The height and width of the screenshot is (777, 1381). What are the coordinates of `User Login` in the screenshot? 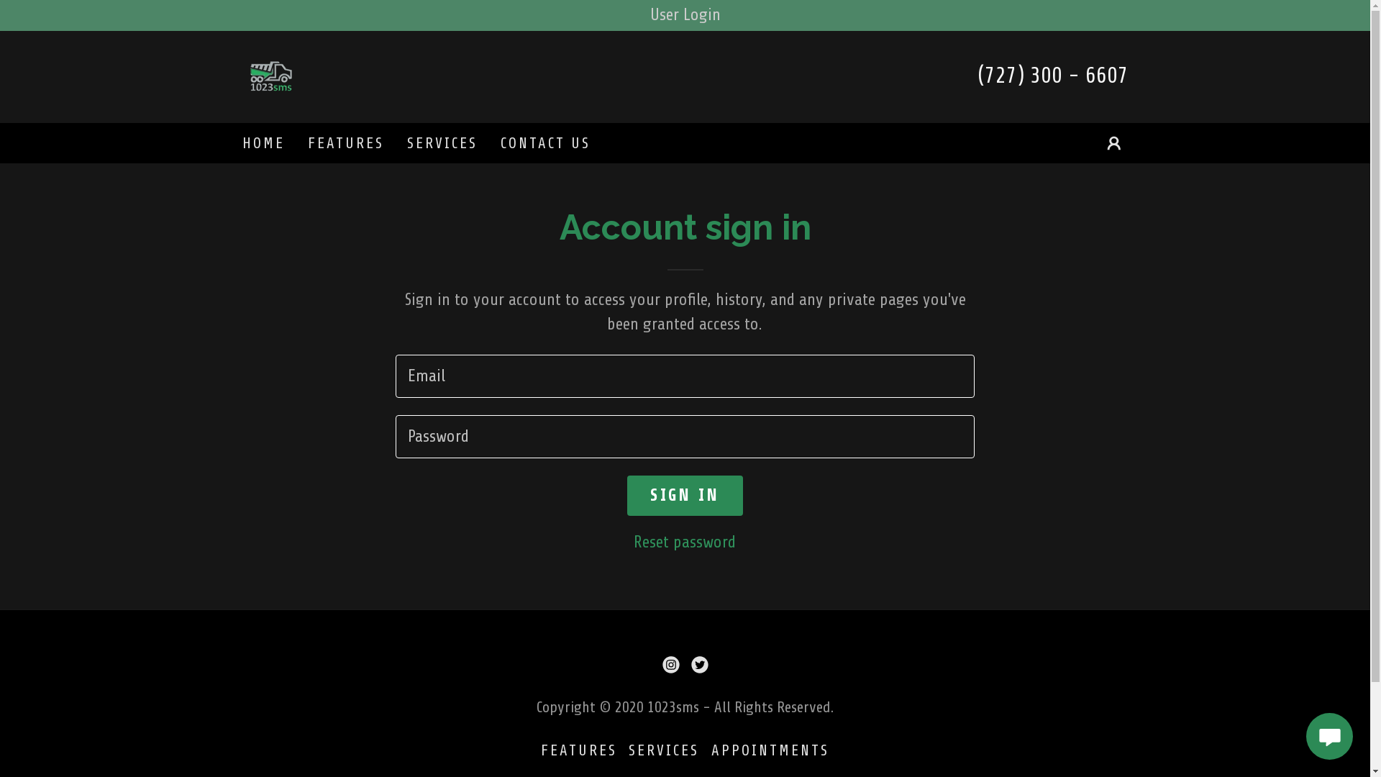 It's located at (685, 15).